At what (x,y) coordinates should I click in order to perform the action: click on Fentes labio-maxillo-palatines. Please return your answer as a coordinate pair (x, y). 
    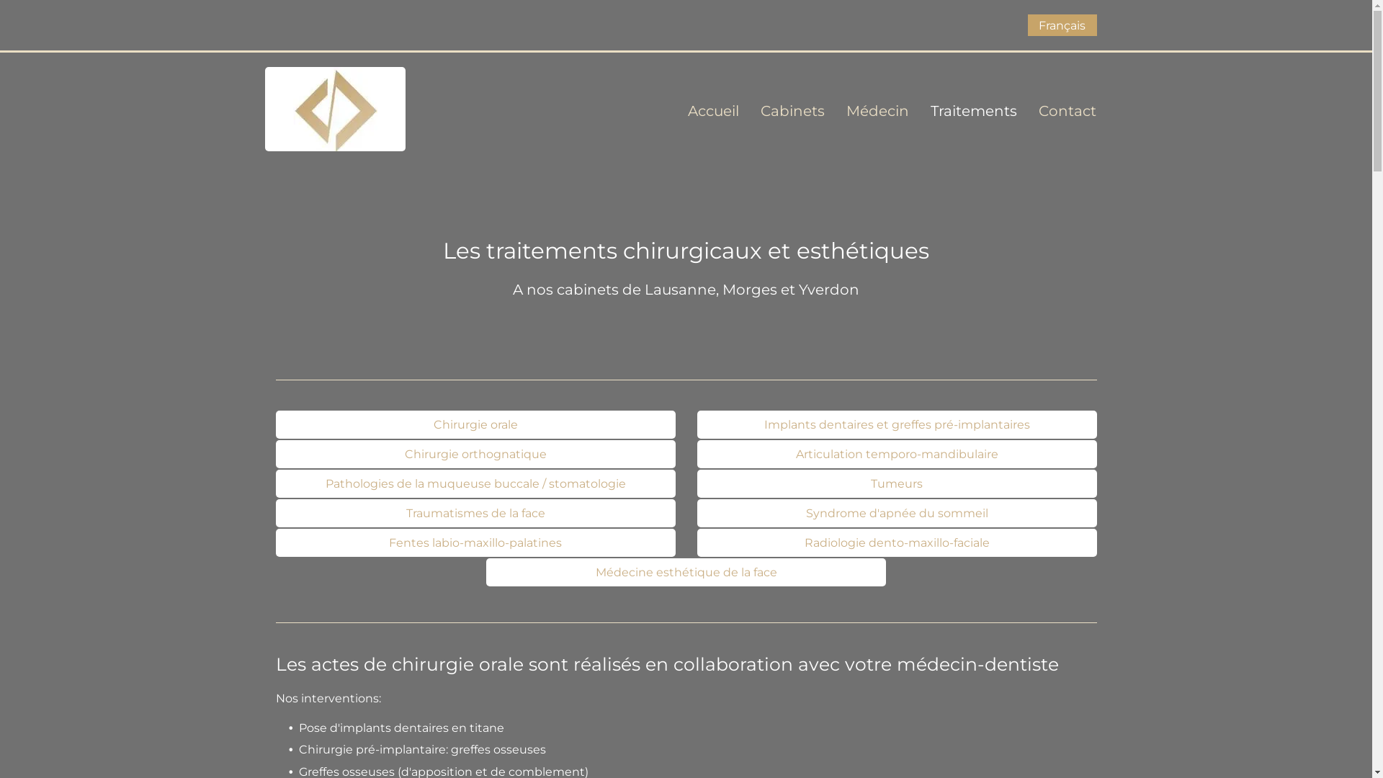
    Looking at the image, I should click on (475, 543).